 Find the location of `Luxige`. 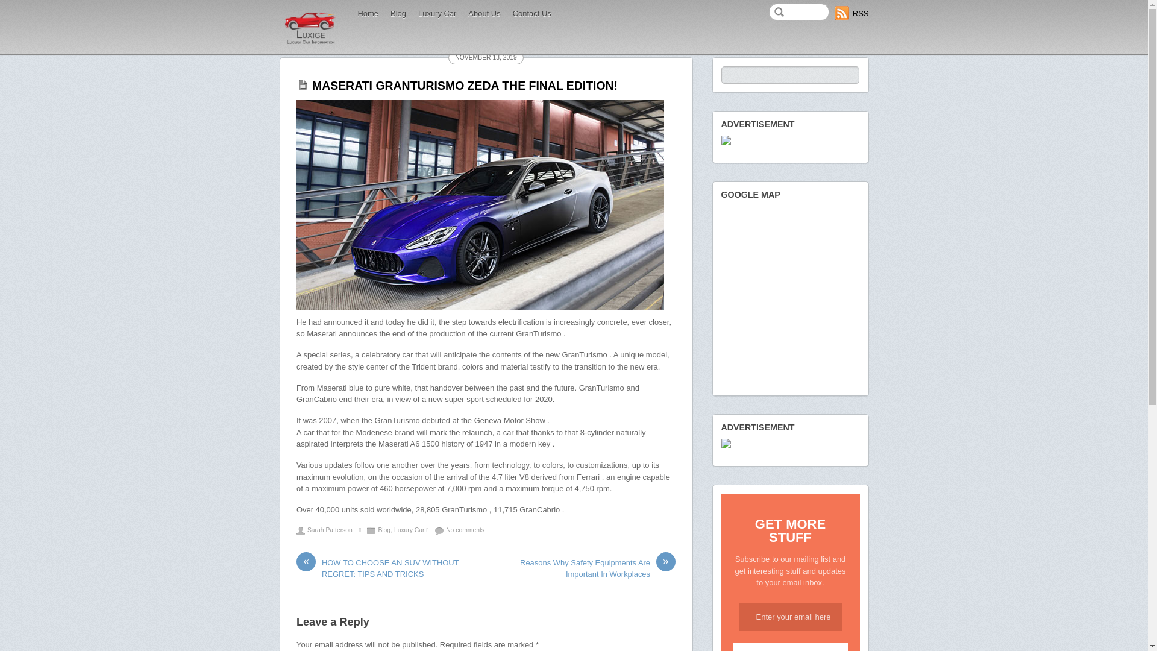

Luxige is located at coordinates (310, 43).